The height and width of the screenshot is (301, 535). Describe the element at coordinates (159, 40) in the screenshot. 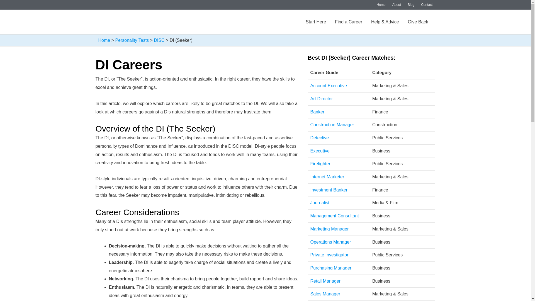

I see `Go to the DISC Personality Test archives.` at that location.